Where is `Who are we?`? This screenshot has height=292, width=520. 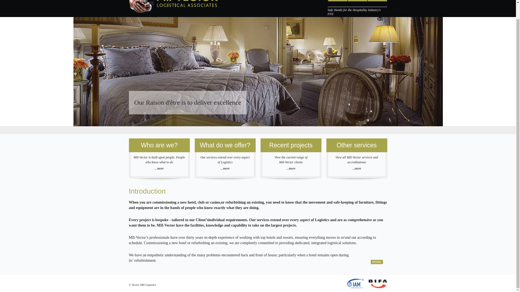
Who are we? is located at coordinates (159, 145).